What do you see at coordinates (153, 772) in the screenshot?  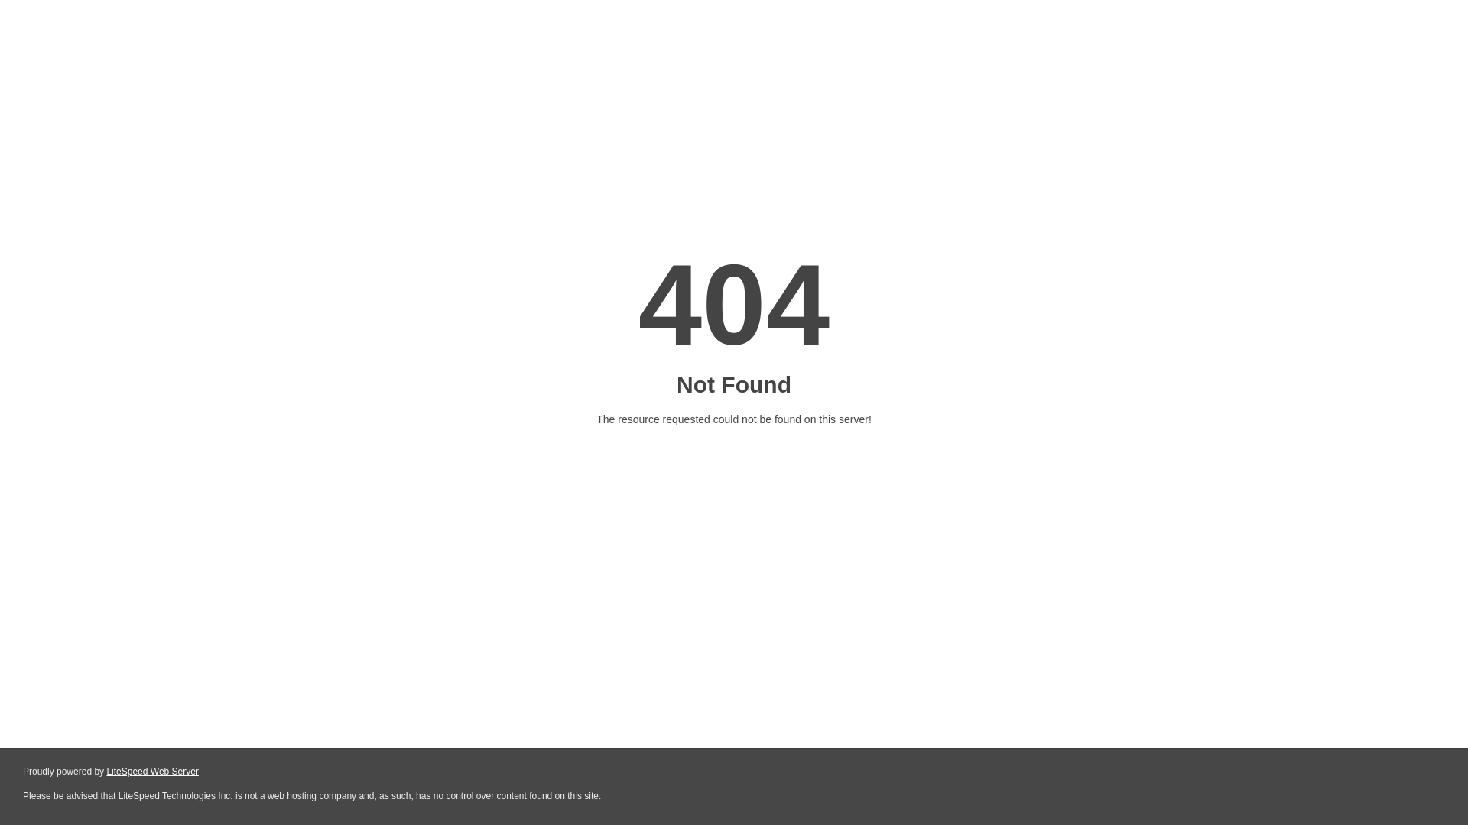 I see `LiteSpeed Web Server` at bounding box center [153, 772].